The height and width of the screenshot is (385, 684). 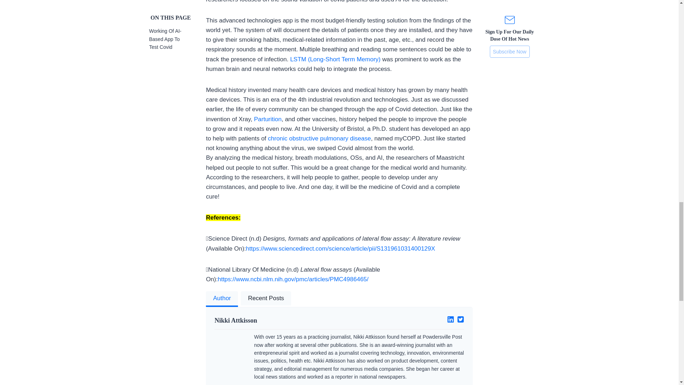 What do you see at coordinates (274, 320) in the screenshot?
I see `Nikki Attkisson` at bounding box center [274, 320].